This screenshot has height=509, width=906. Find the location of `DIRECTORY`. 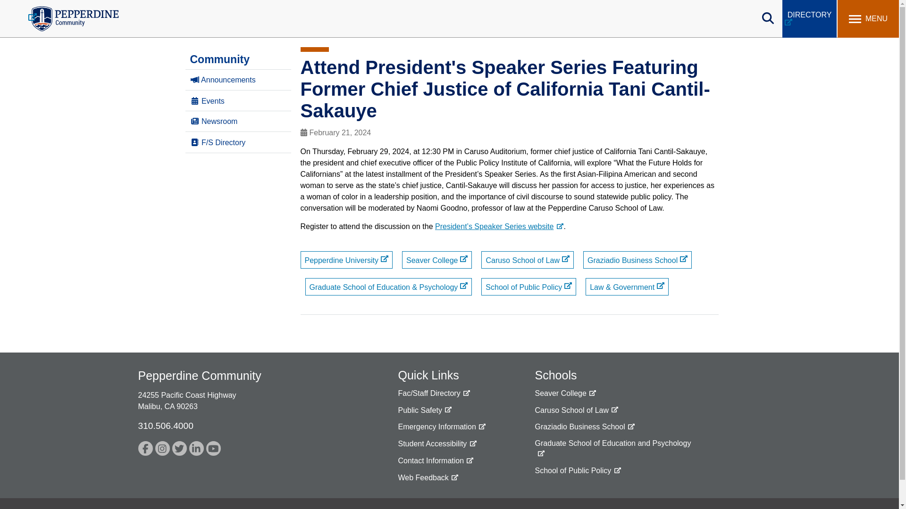

DIRECTORY is located at coordinates (809, 19).